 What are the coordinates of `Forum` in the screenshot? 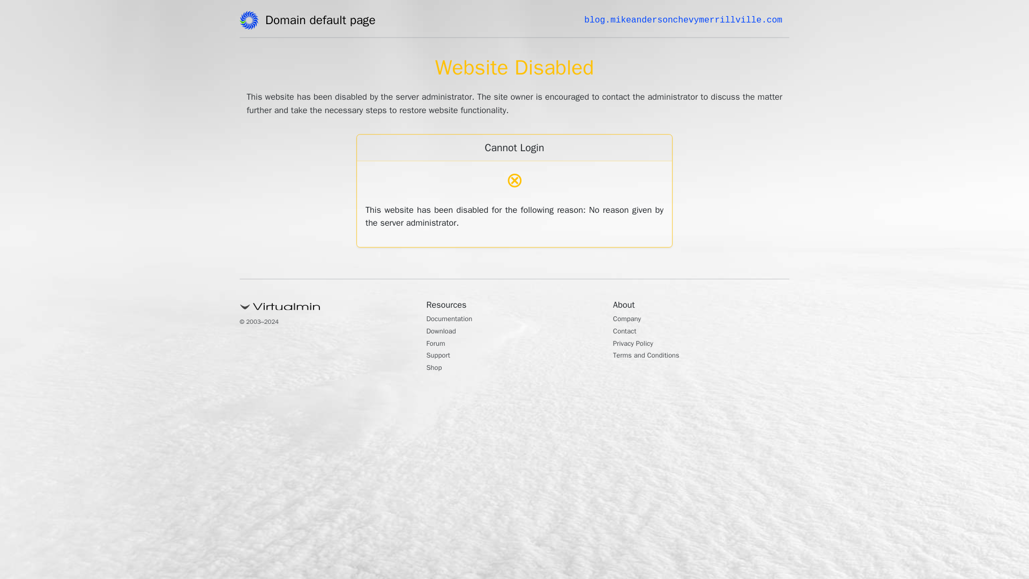 It's located at (438, 344).